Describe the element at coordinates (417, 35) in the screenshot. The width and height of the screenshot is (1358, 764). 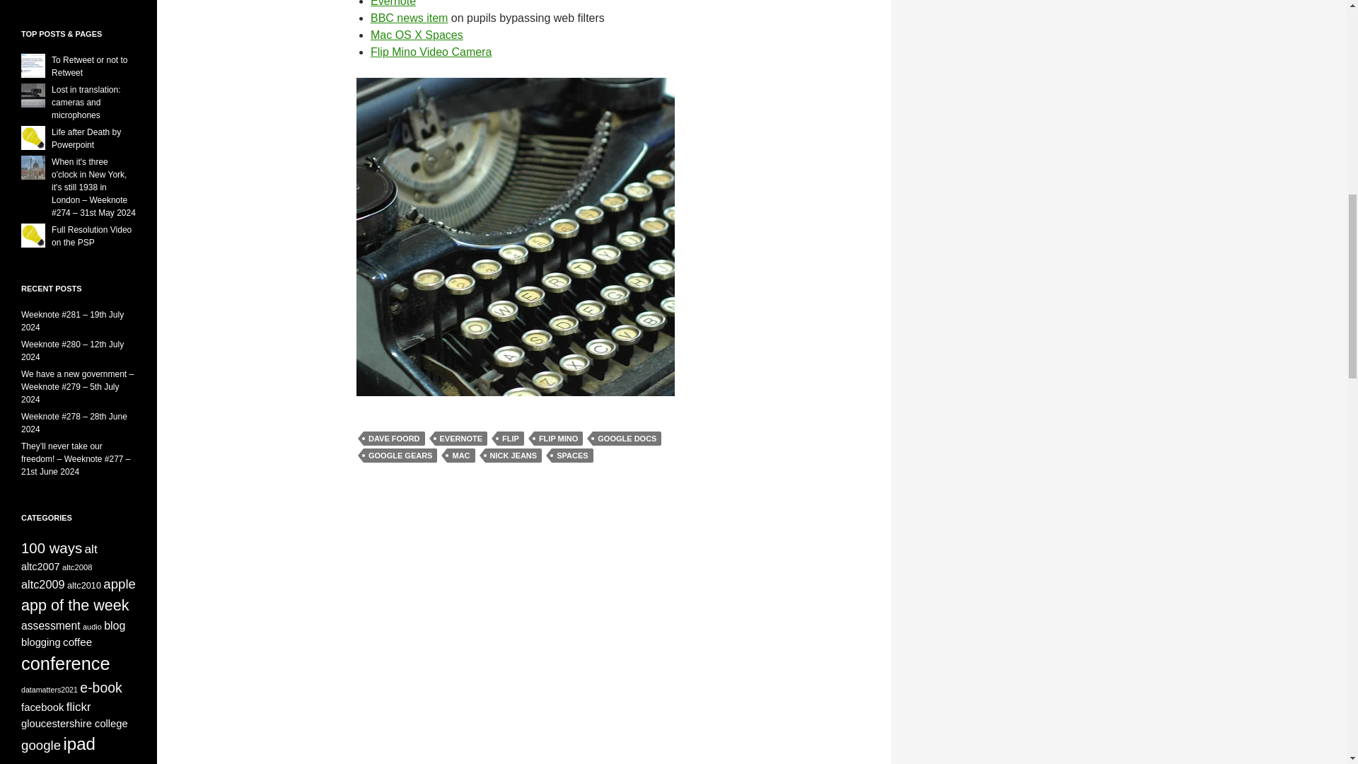
I see `Mac OS X Spaces` at that location.